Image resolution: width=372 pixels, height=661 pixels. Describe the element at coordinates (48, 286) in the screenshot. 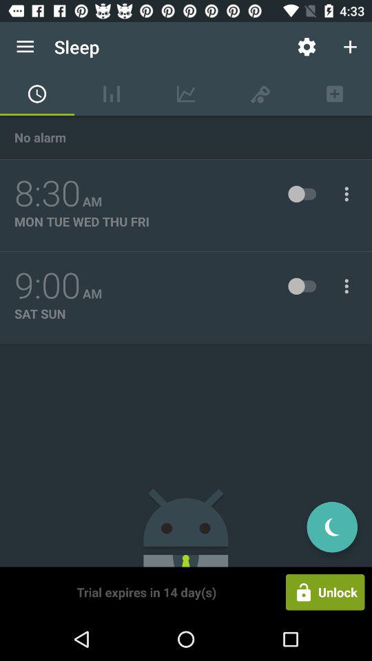

I see `select icon next to am` at that location.